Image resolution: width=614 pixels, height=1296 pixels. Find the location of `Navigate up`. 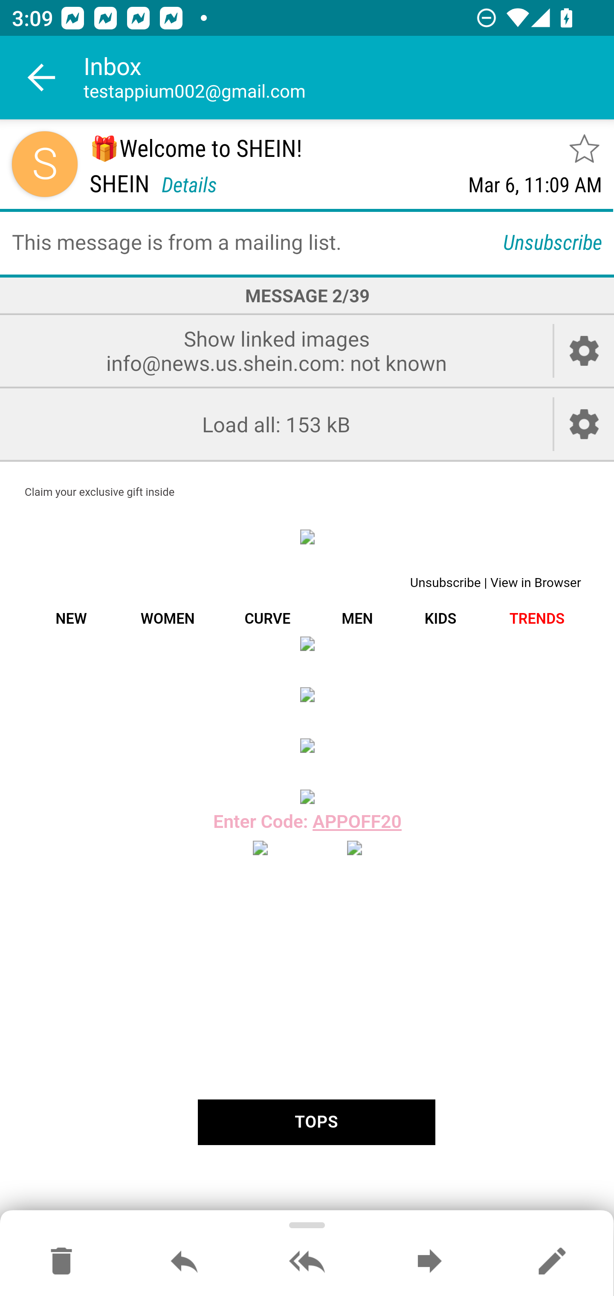

Navigate up is located at coordinates (42, 78).